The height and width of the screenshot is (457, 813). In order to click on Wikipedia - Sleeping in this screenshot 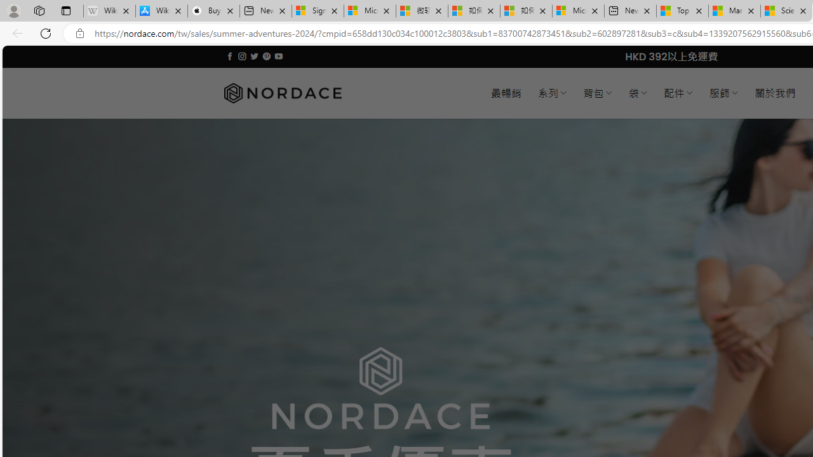, I will do `click(109, 11)`.